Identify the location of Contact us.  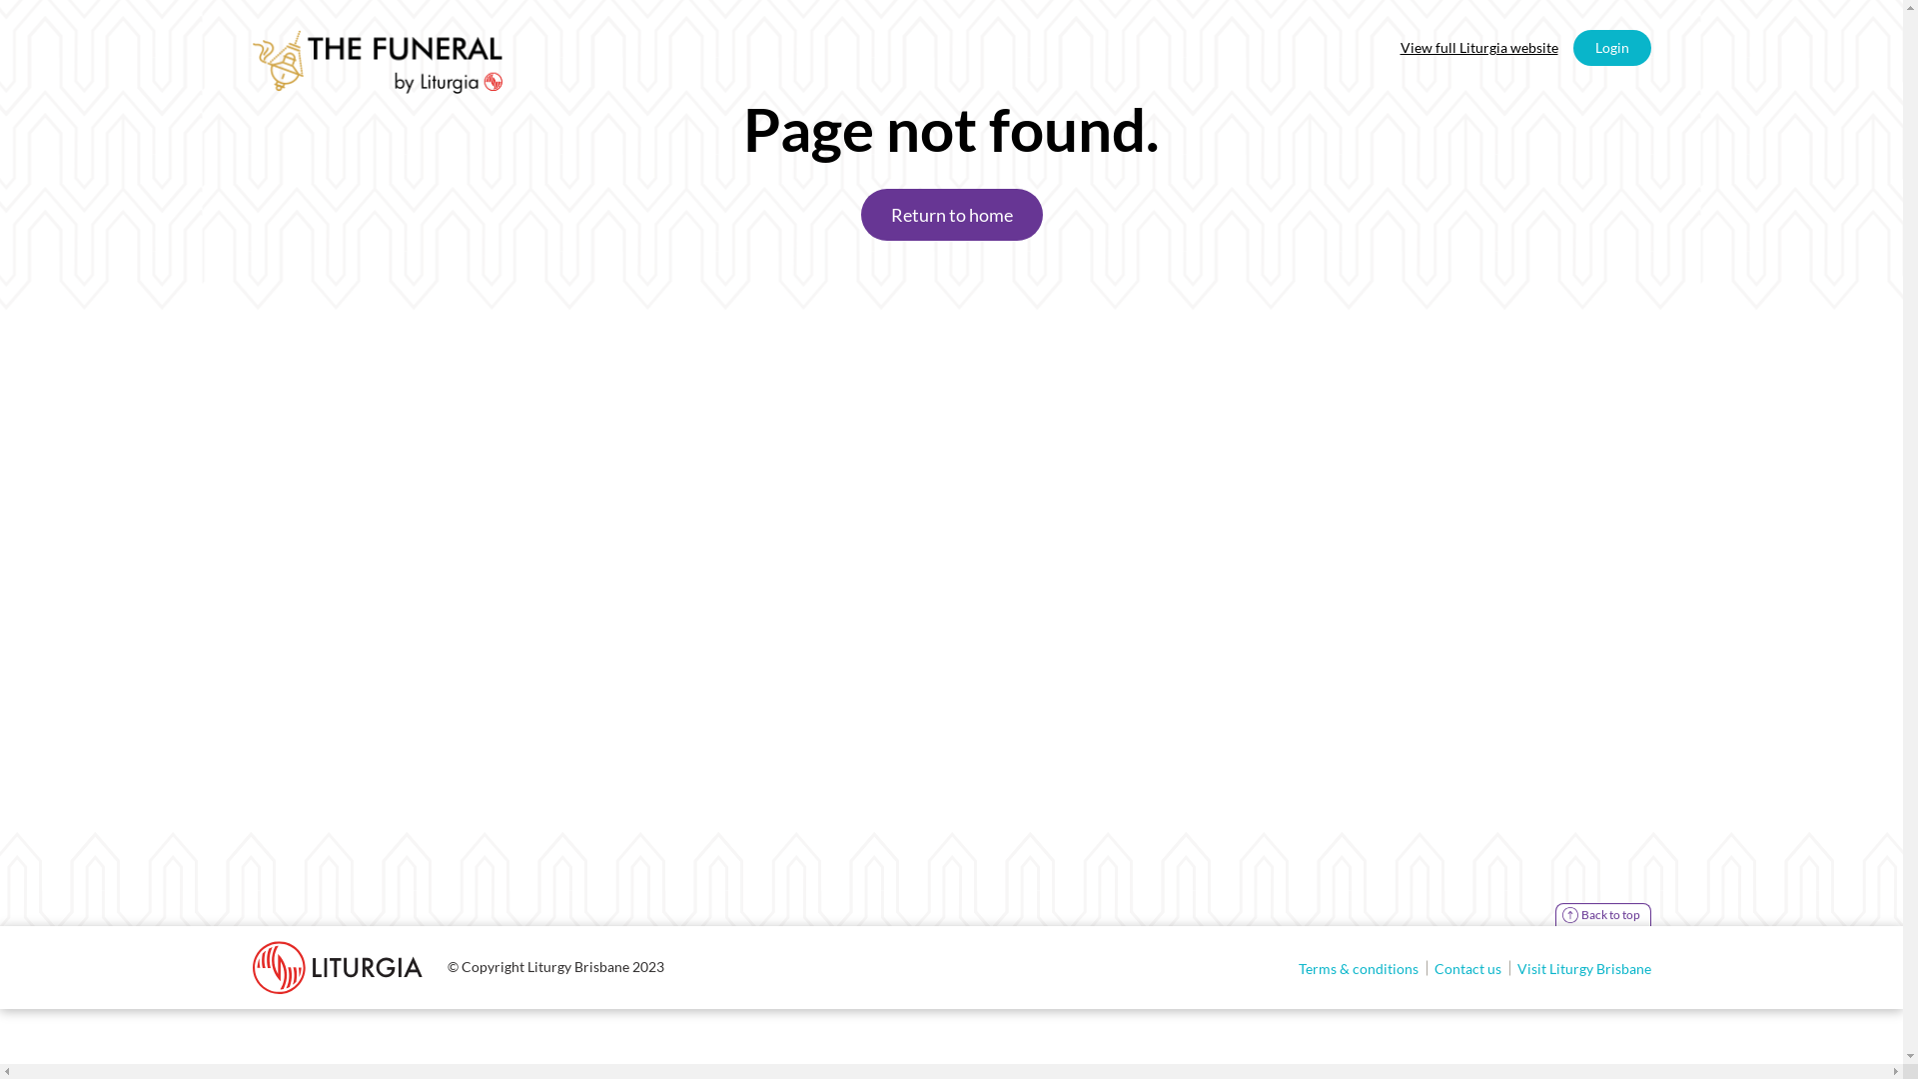
(1468, 967).